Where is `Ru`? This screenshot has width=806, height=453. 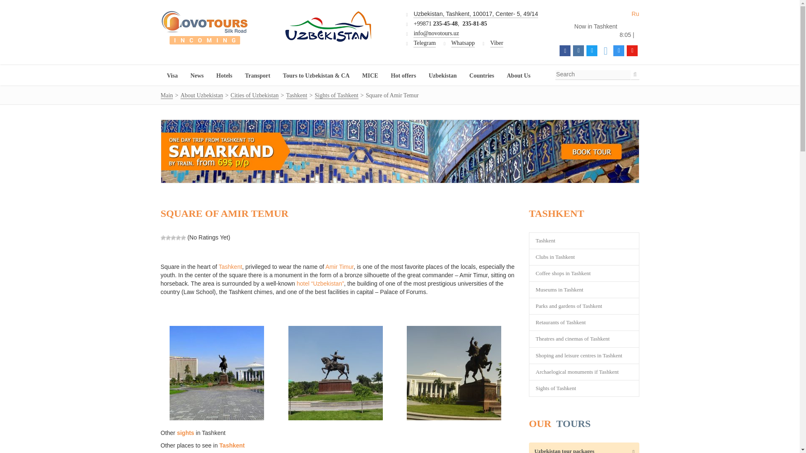 Ru is located at coordinates (632, 13).